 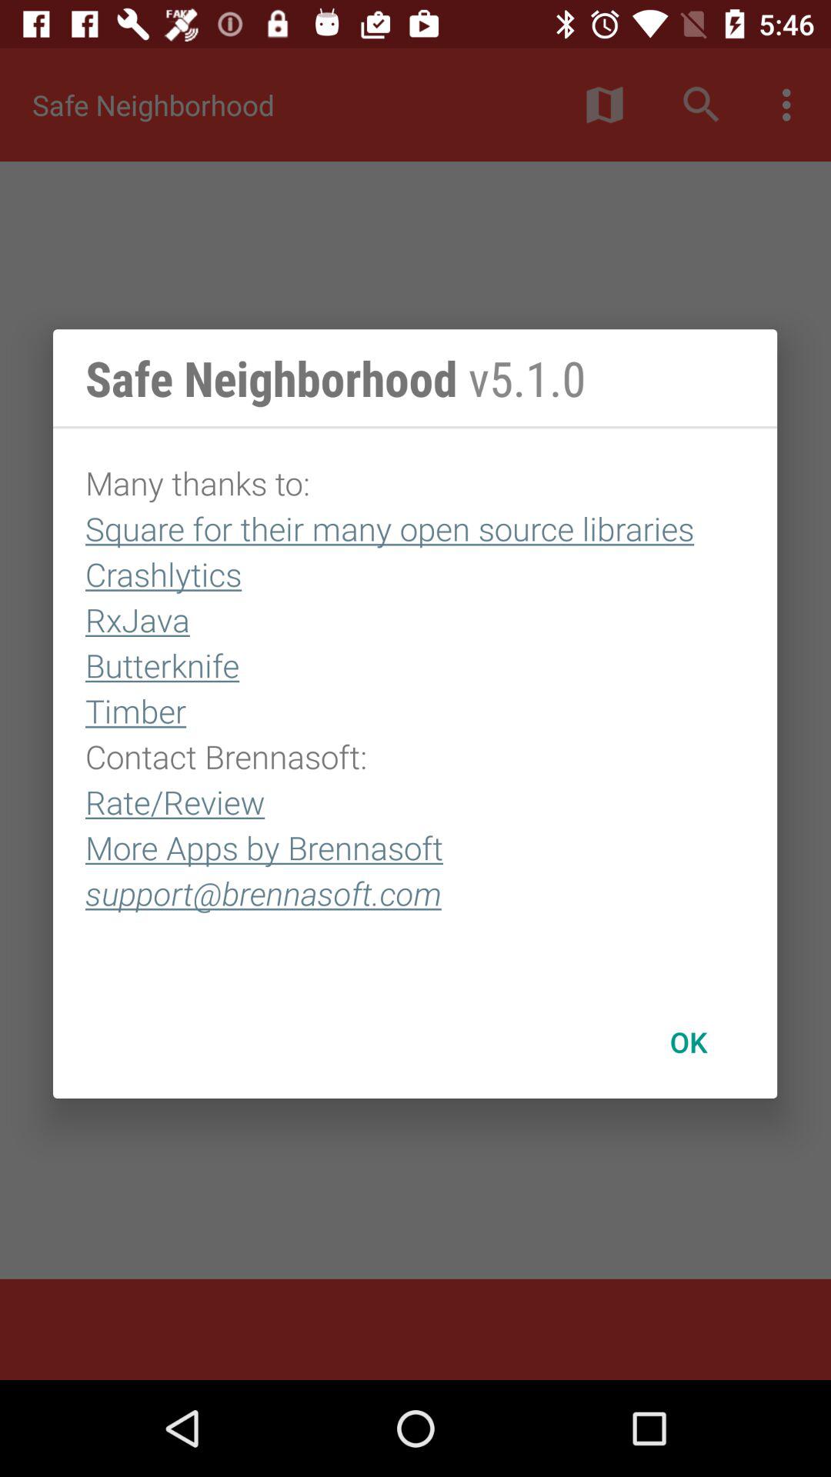 What do you see at coordinates (415, 707) in the screenshot?
I see `scroll until many thanks to item` at bounding box center [415, 707].